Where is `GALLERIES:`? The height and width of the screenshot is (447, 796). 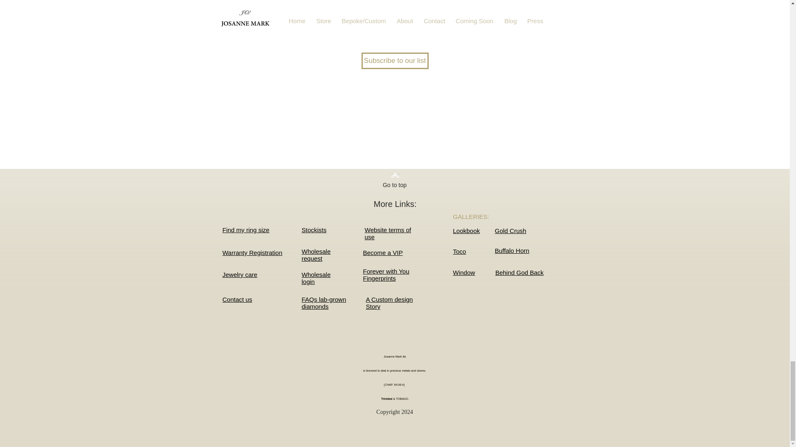
GALLERIES: is located at coordinates (471, 217).